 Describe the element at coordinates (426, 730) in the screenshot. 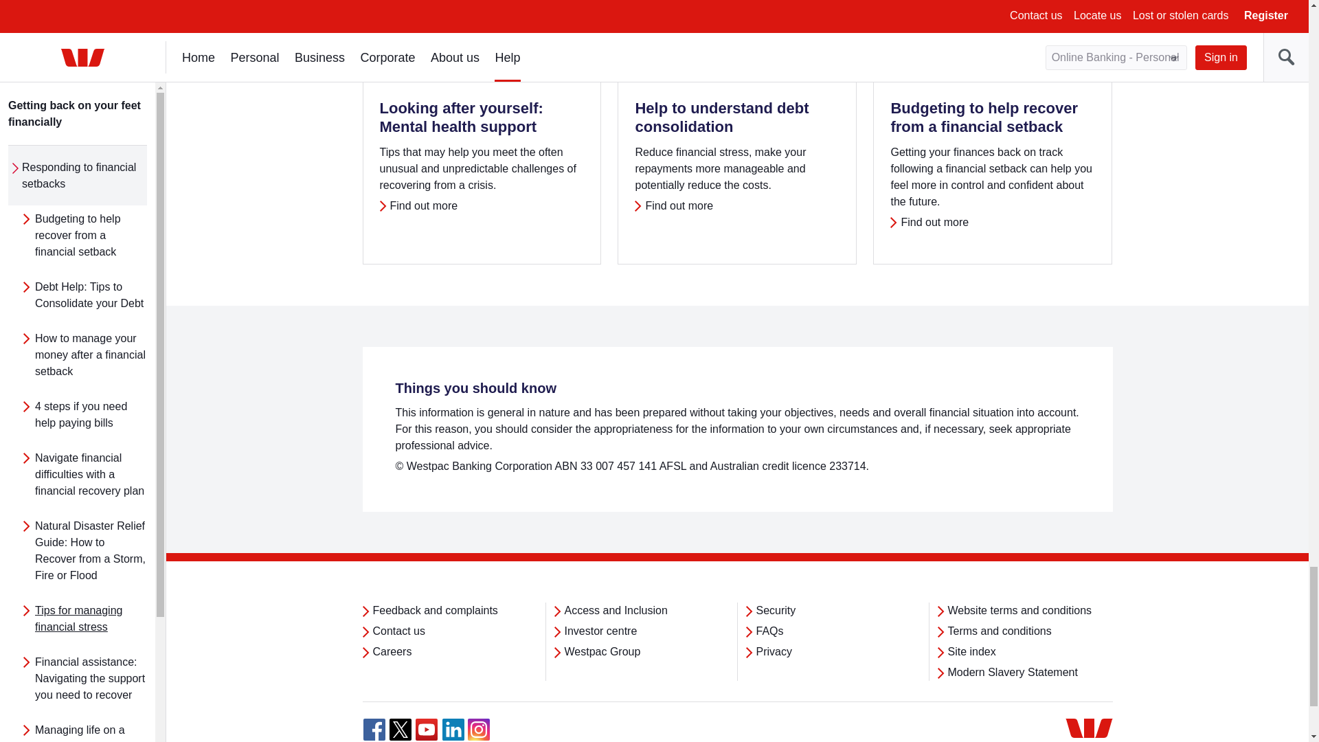

I see `Youtube` at that location.